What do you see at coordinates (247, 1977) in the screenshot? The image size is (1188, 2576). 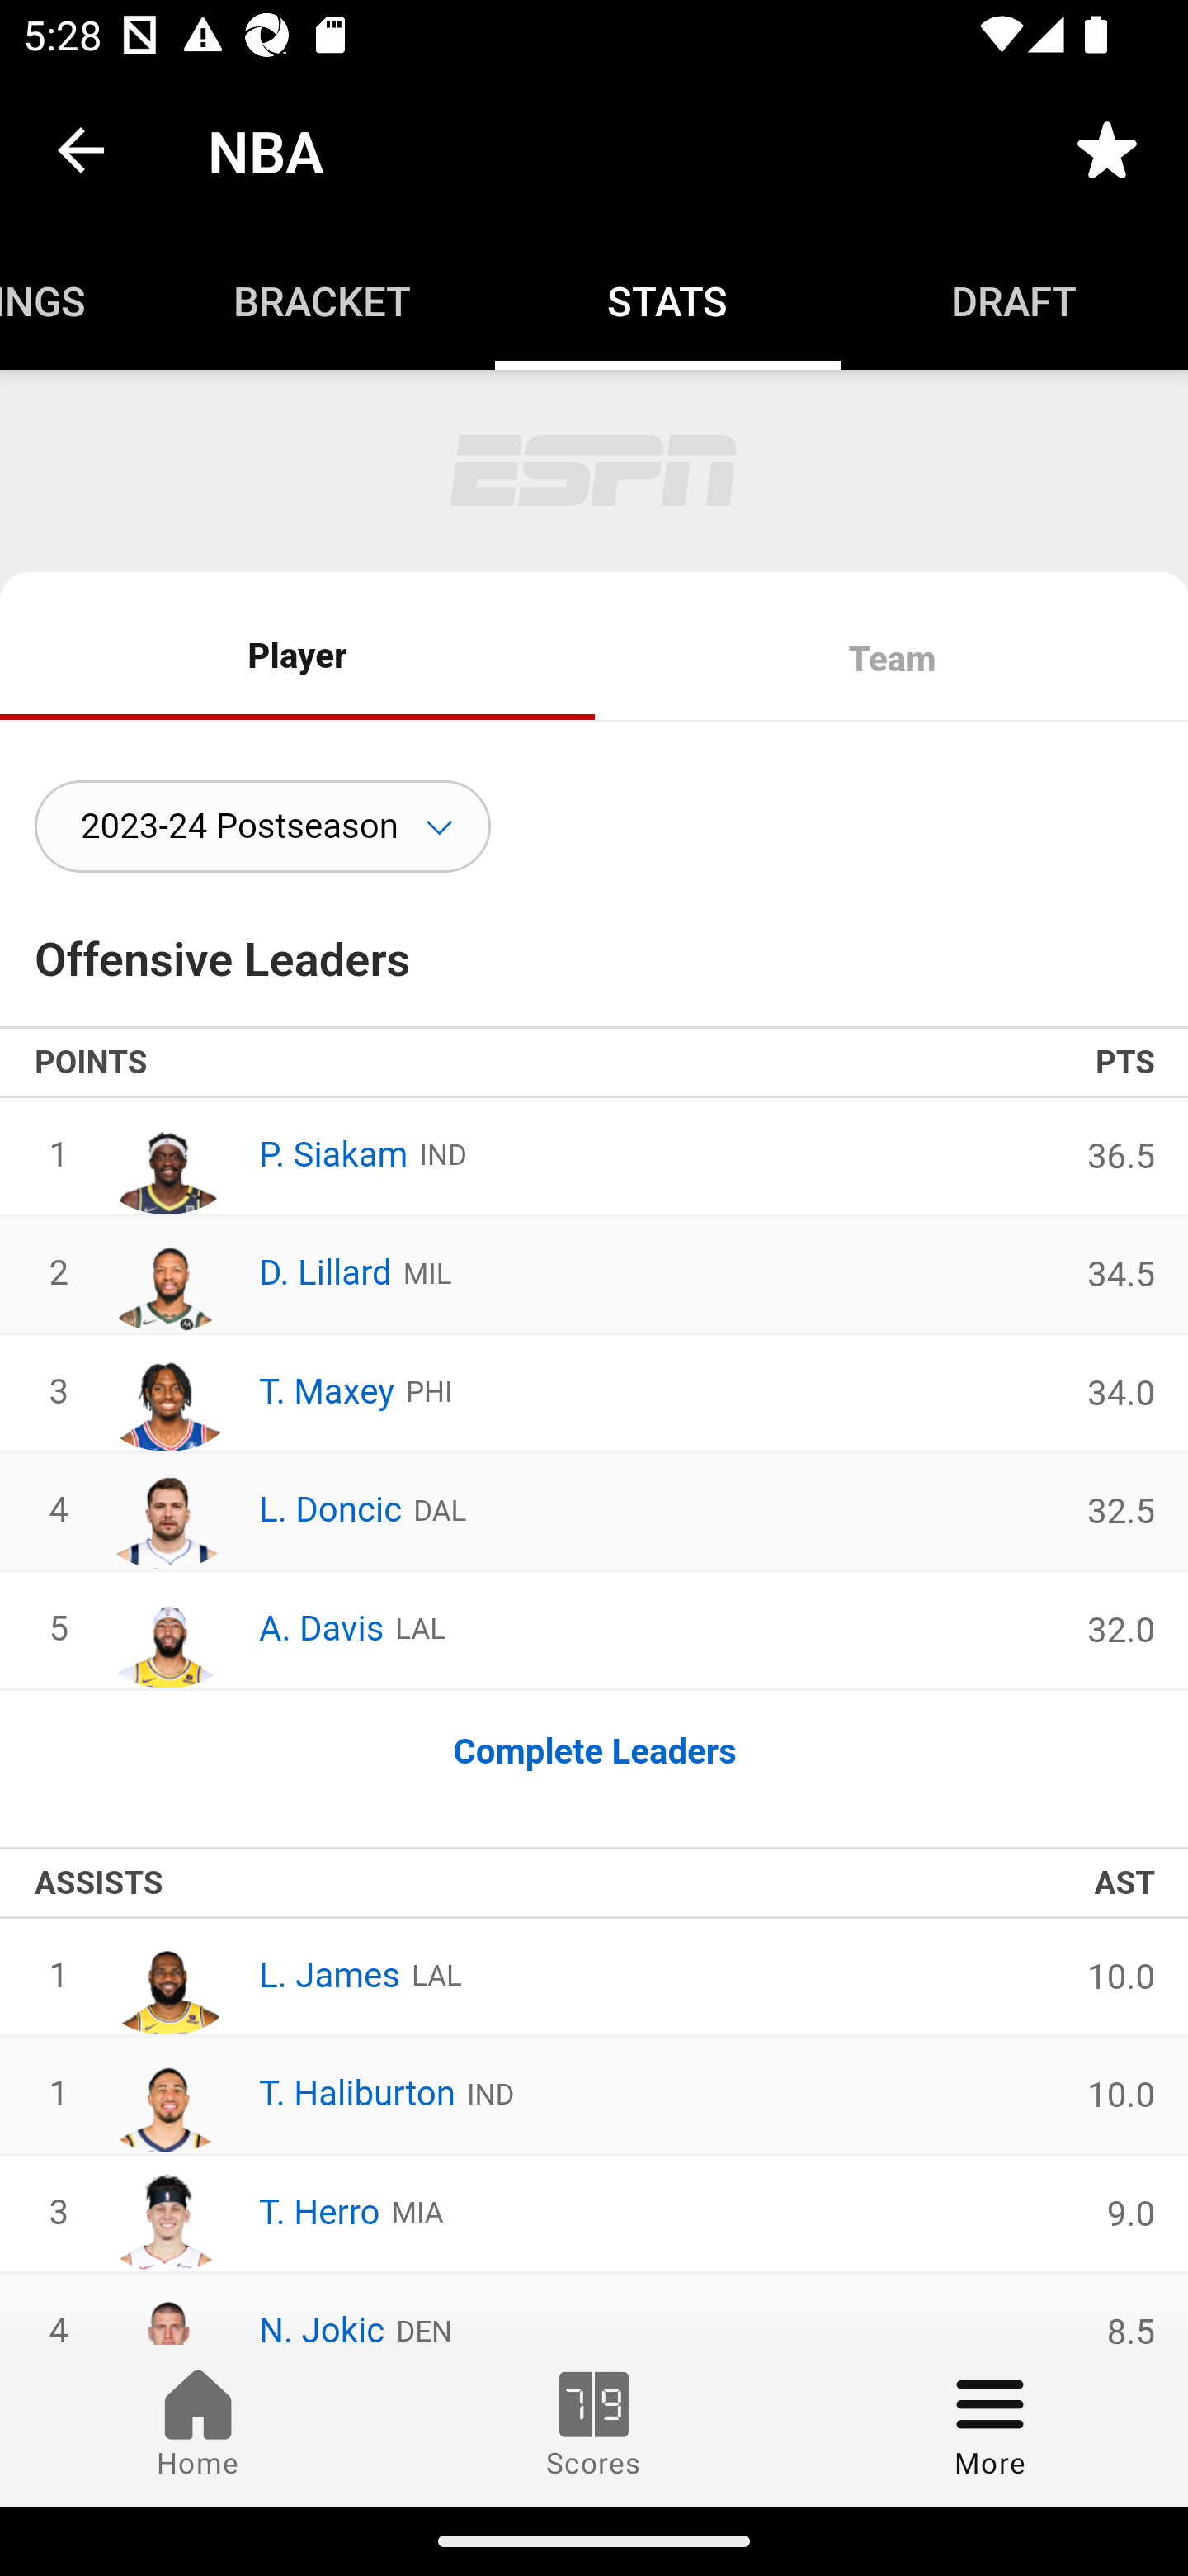 I see `L. James LeBron James L. James` at bounding box center [247, 1977].